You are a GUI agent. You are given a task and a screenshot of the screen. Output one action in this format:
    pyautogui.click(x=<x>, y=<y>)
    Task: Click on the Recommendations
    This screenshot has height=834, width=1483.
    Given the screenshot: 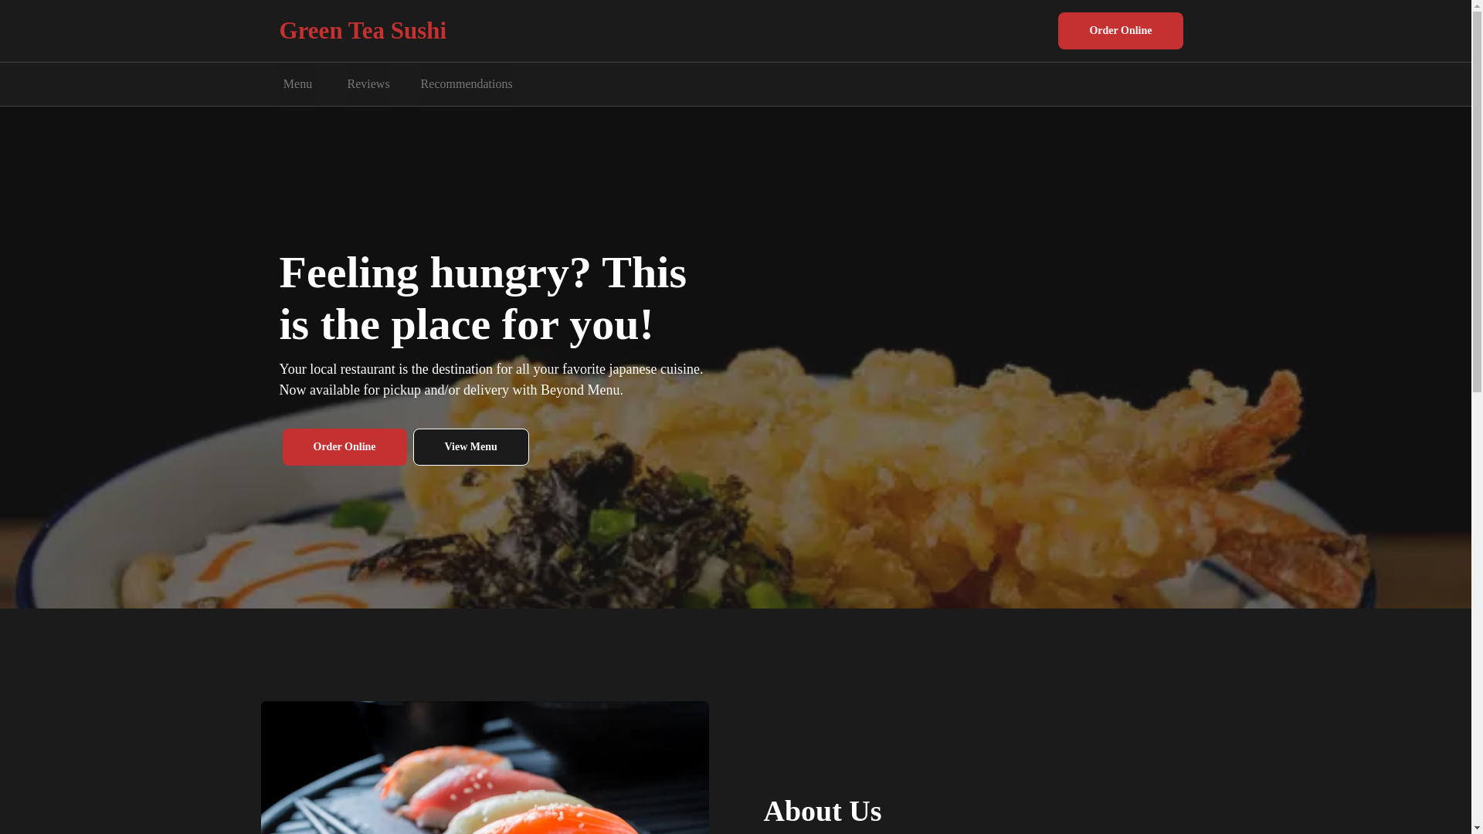 What is the action you would take?
    pyautogui.click(x=467, y=85)
    